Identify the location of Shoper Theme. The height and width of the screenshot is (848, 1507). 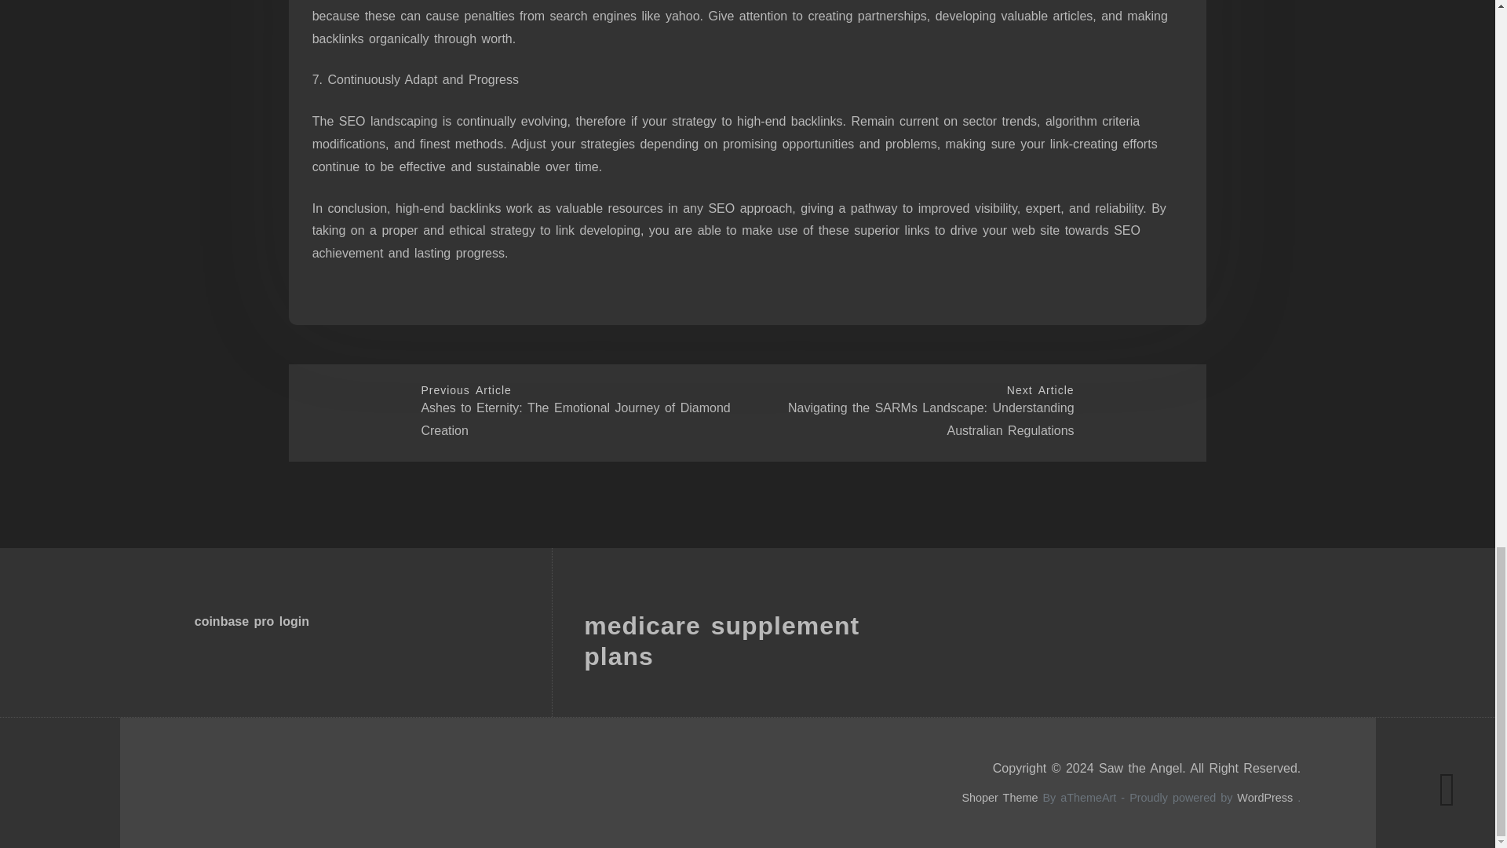
(999, 797).